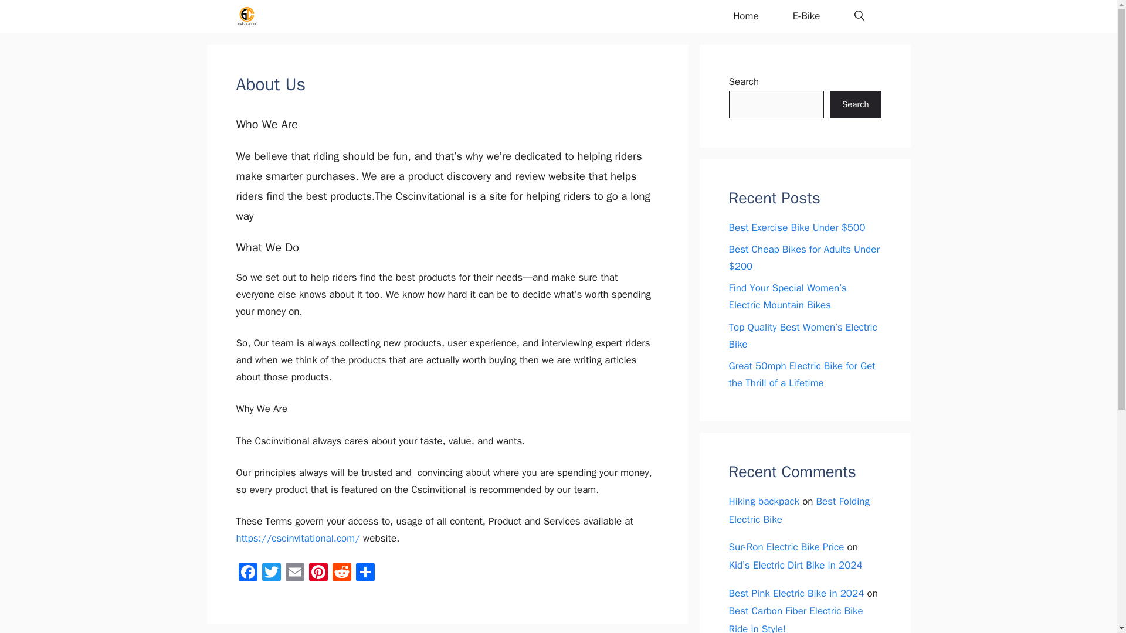 The height and width of the screenshot is (633, 1126). What do you see at coordinates (806, 16) in the screenshot?
I see `E-Bike` at bounding box center [806, 16].